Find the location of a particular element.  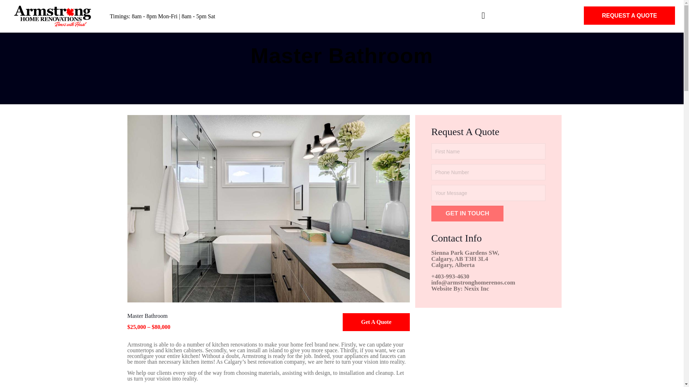

REQUEST A QUOTE is located at coordinates (629, 16).